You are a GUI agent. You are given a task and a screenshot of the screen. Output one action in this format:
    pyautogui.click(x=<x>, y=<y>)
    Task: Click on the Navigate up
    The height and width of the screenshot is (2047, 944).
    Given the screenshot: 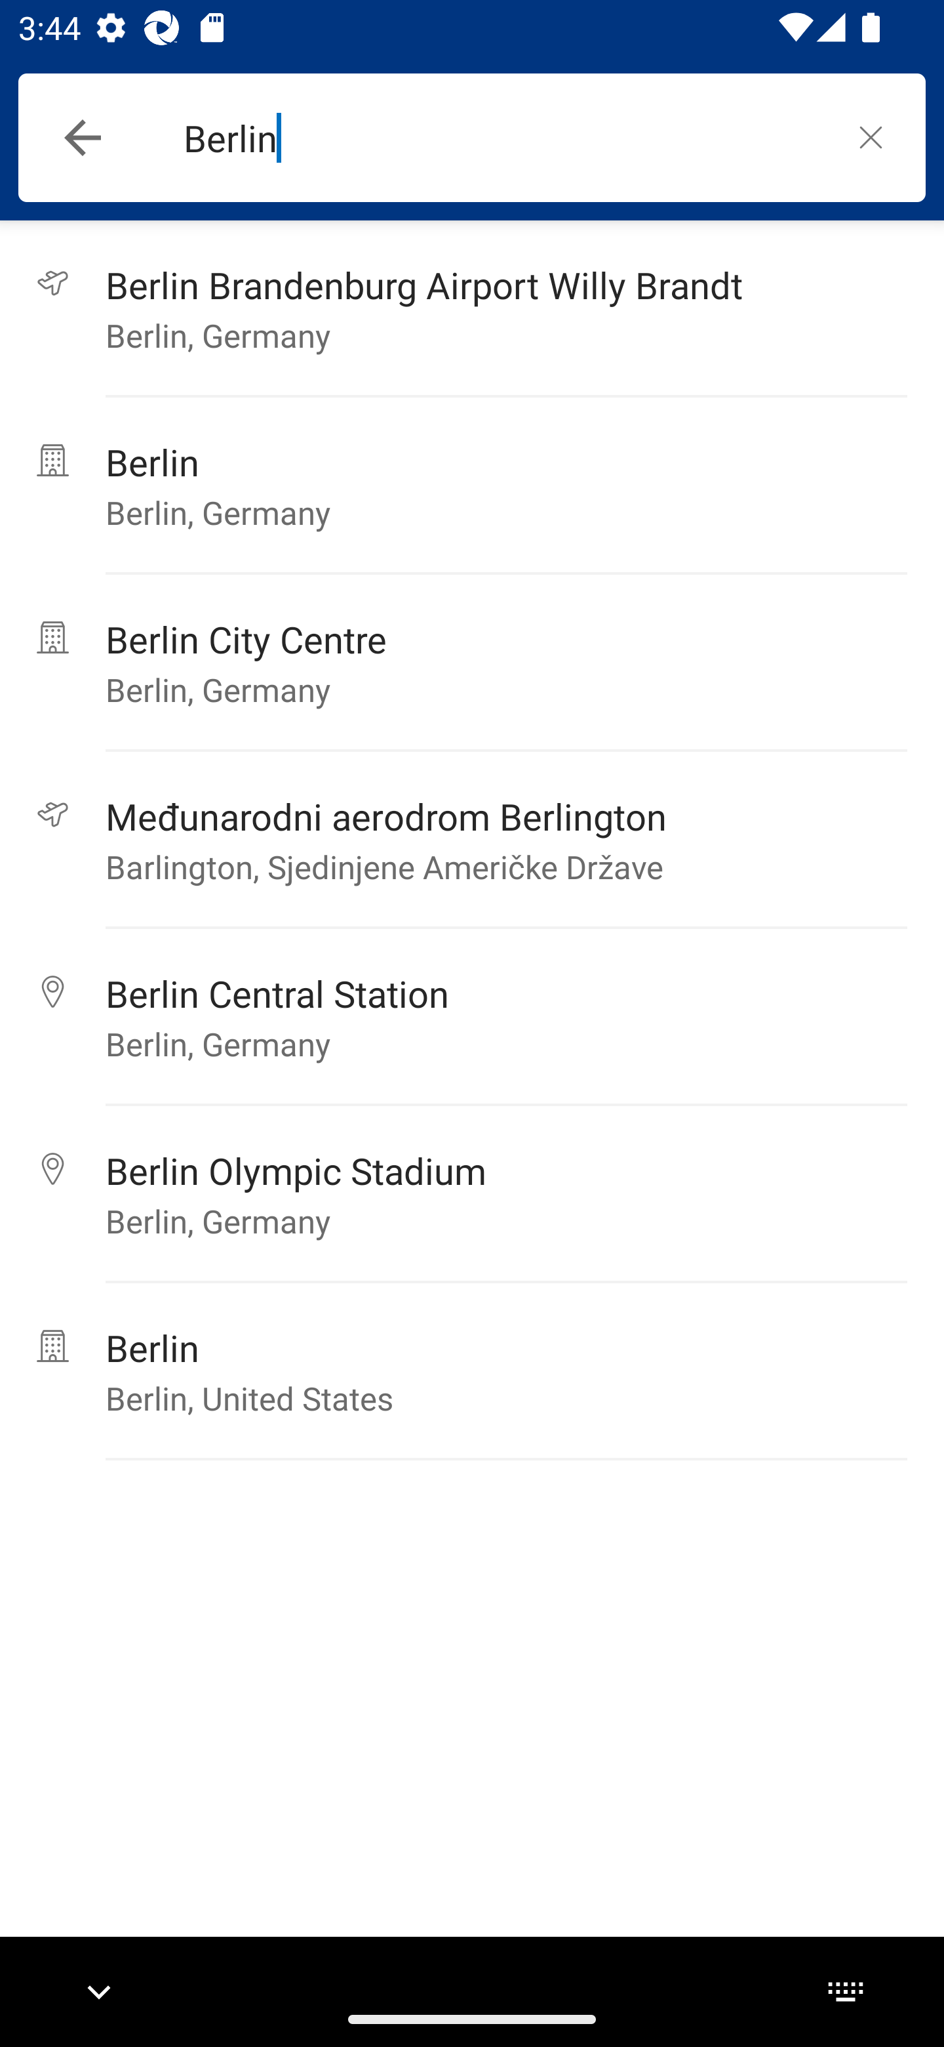 What is the action you would take?
    pyautogui.click(x=83, y=138)
    